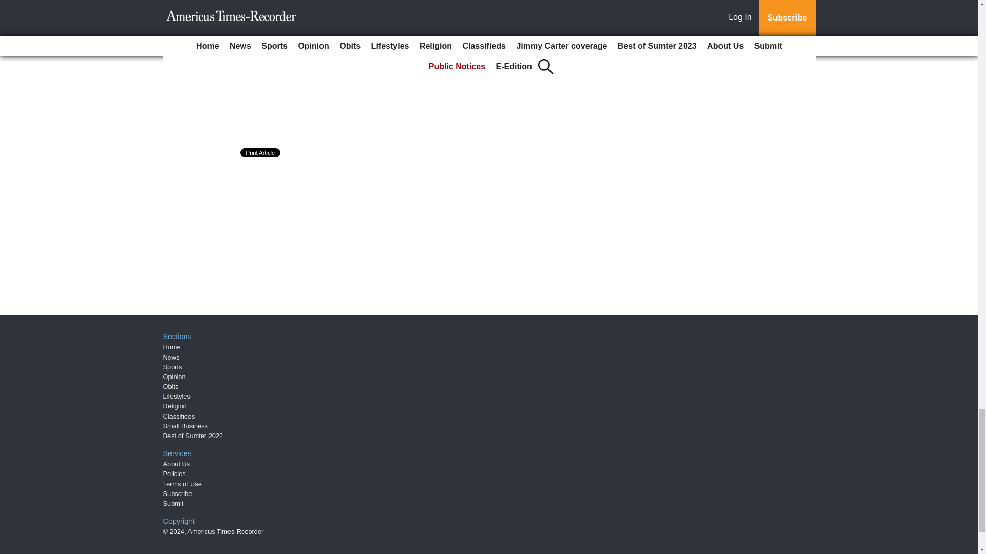 This screenshot has height=554, width=986. I want to click on Small Business, so click(186, 426).